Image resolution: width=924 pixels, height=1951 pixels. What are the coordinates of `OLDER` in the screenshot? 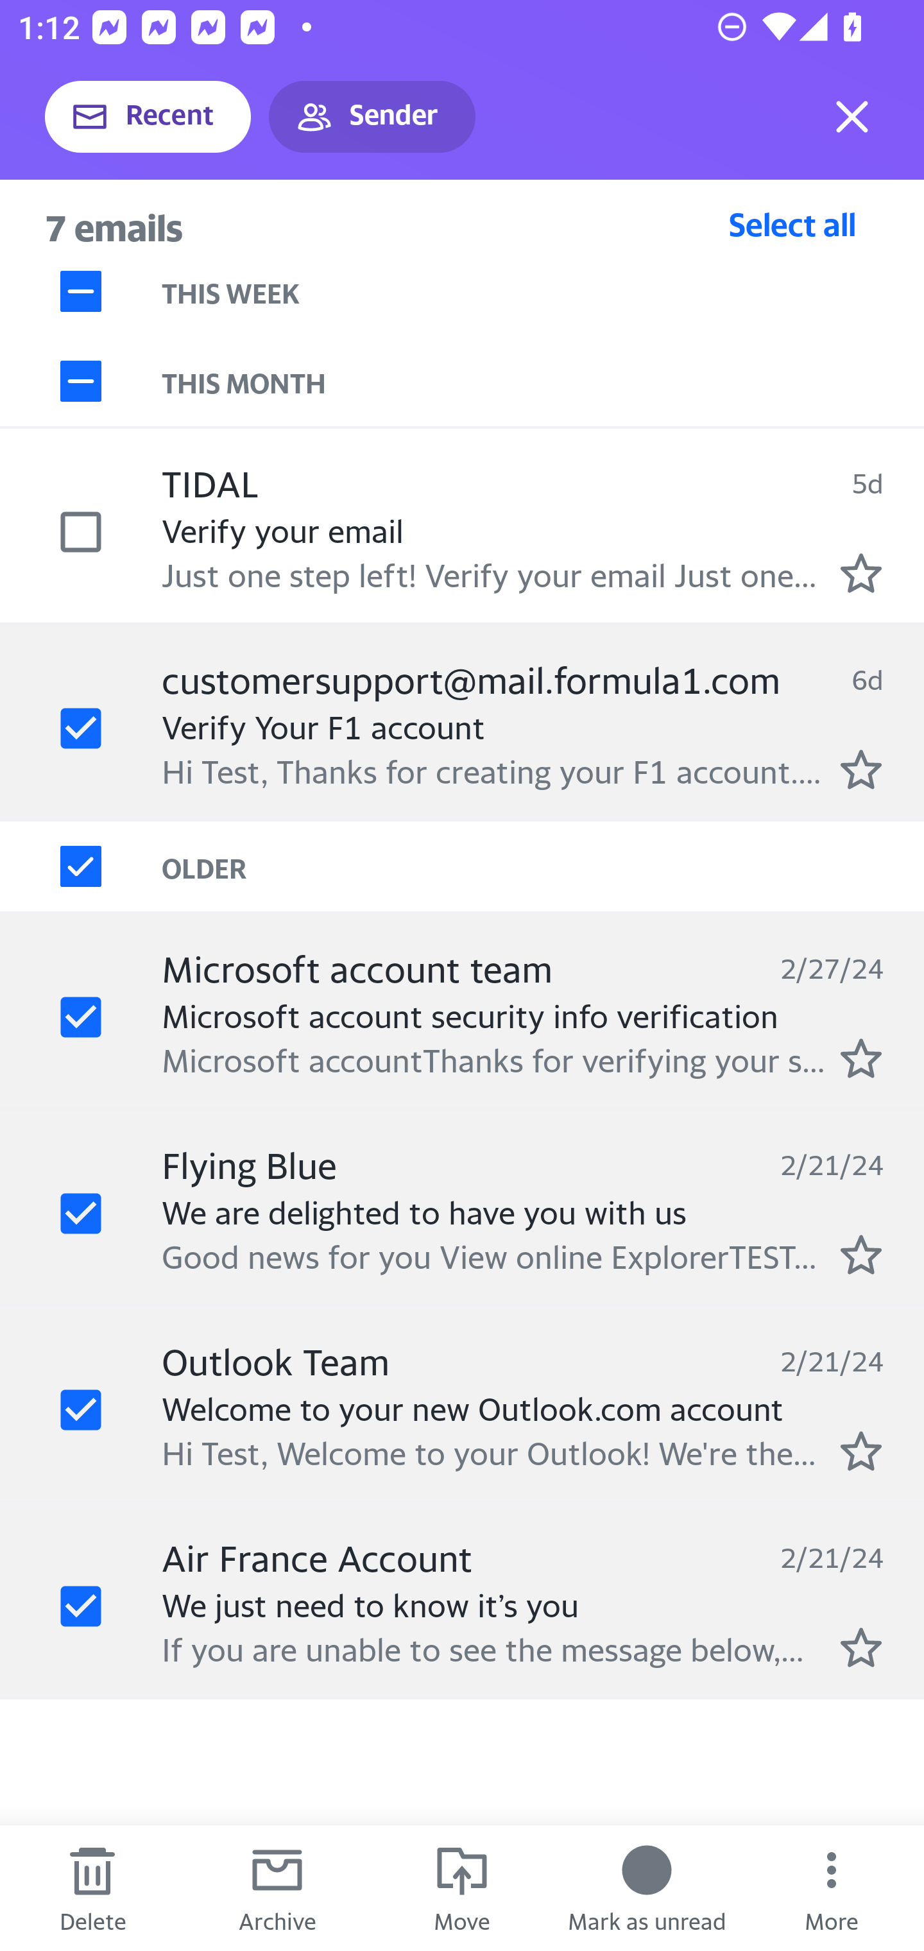 It's located at (543, 867).